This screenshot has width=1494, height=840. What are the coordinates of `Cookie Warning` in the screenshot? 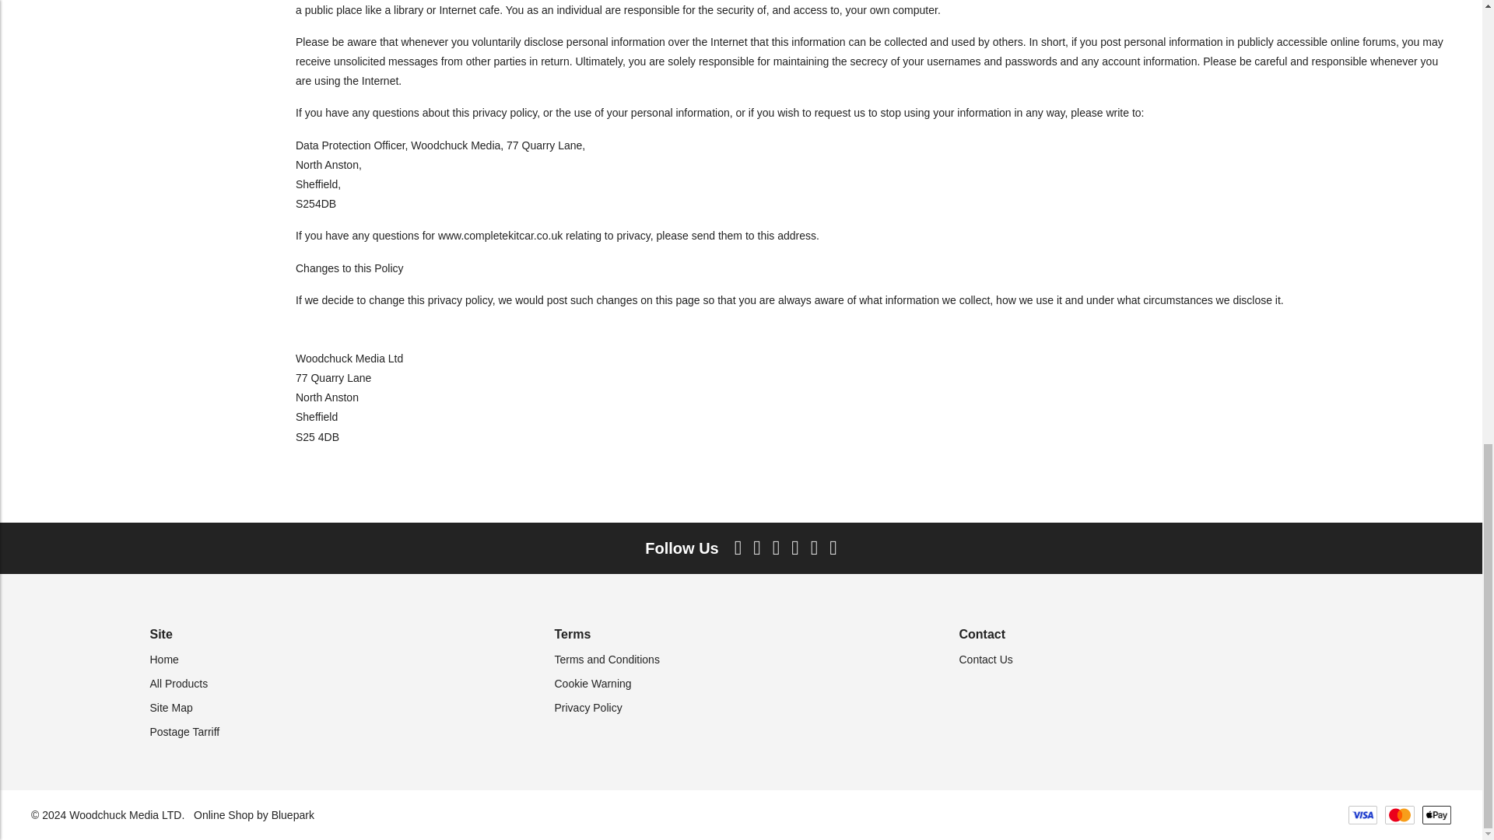 It's located at (592, 683).